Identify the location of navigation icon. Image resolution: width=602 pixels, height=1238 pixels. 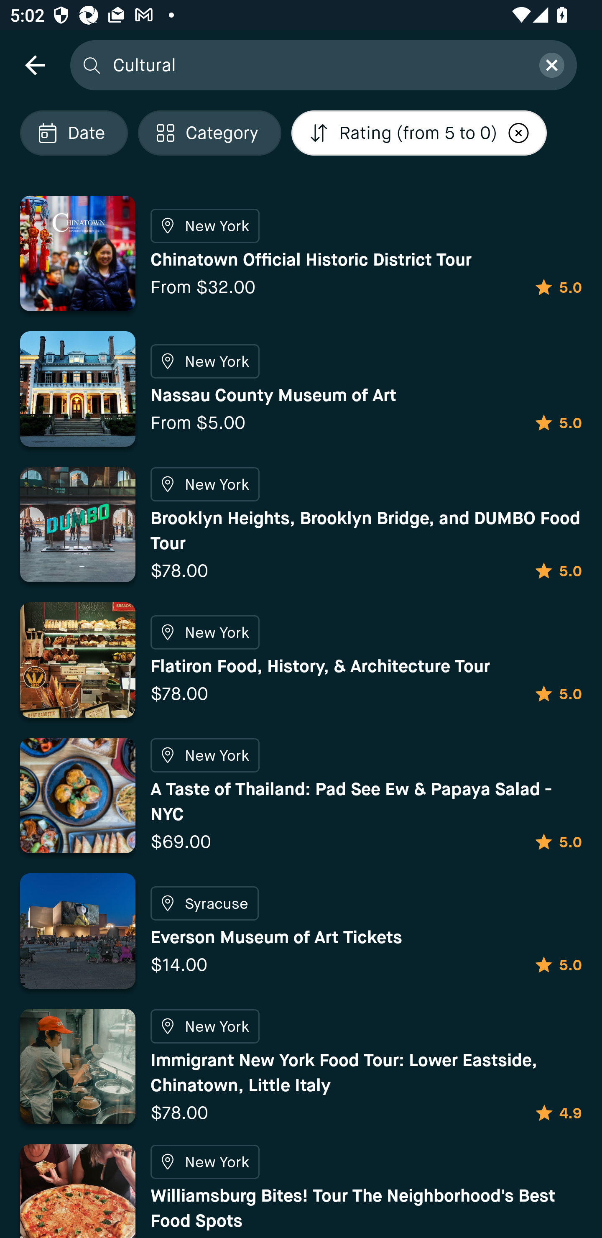
(35, 64).